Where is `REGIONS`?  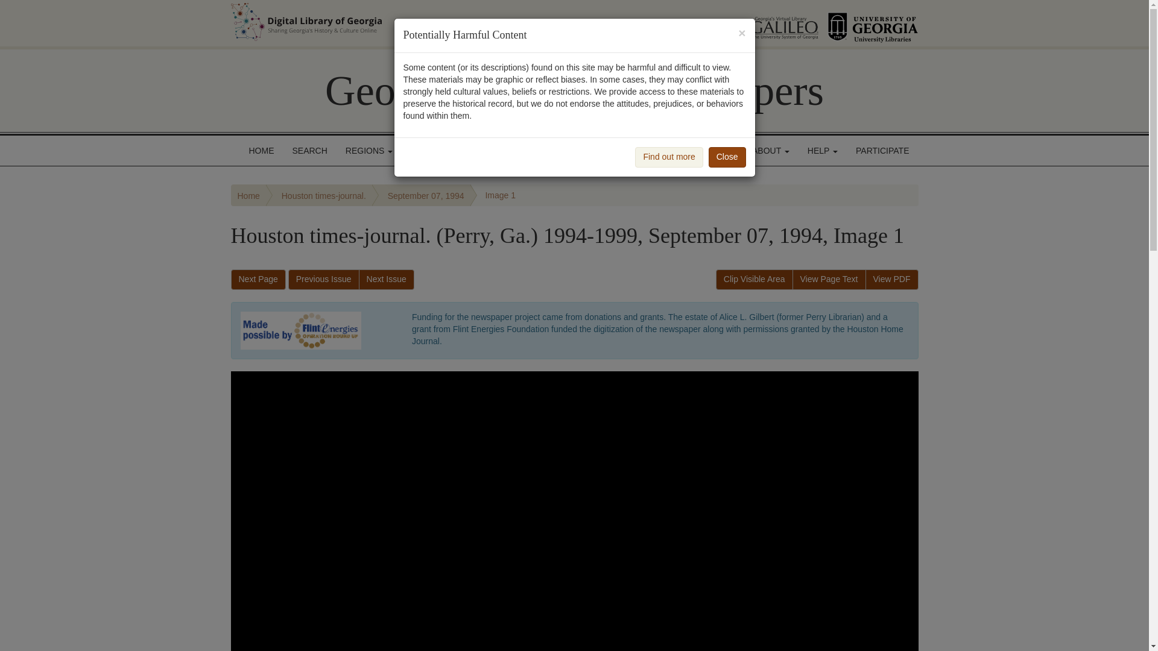
REGIONS is located at coordinates (369, 151).